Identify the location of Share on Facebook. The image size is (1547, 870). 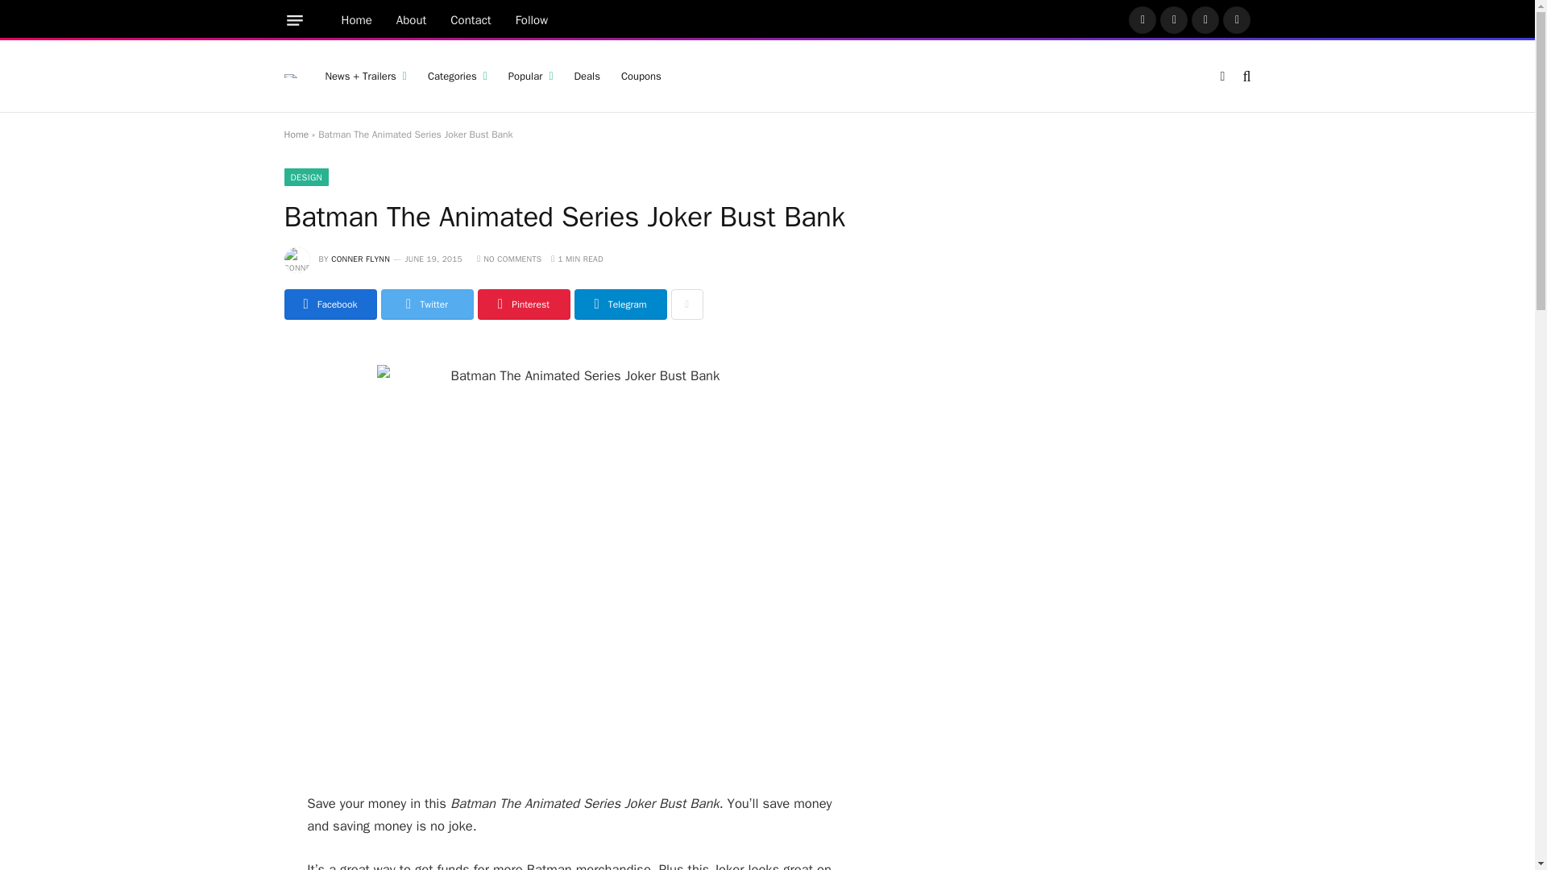
(329, 304).